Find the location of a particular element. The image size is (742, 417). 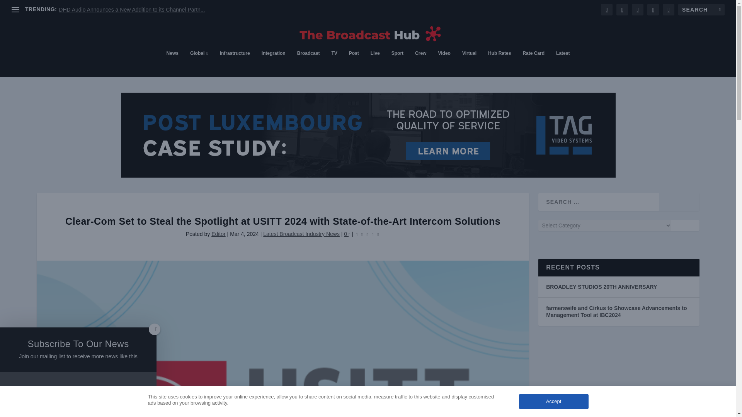

Search for: is located at coordinates (701, 9).